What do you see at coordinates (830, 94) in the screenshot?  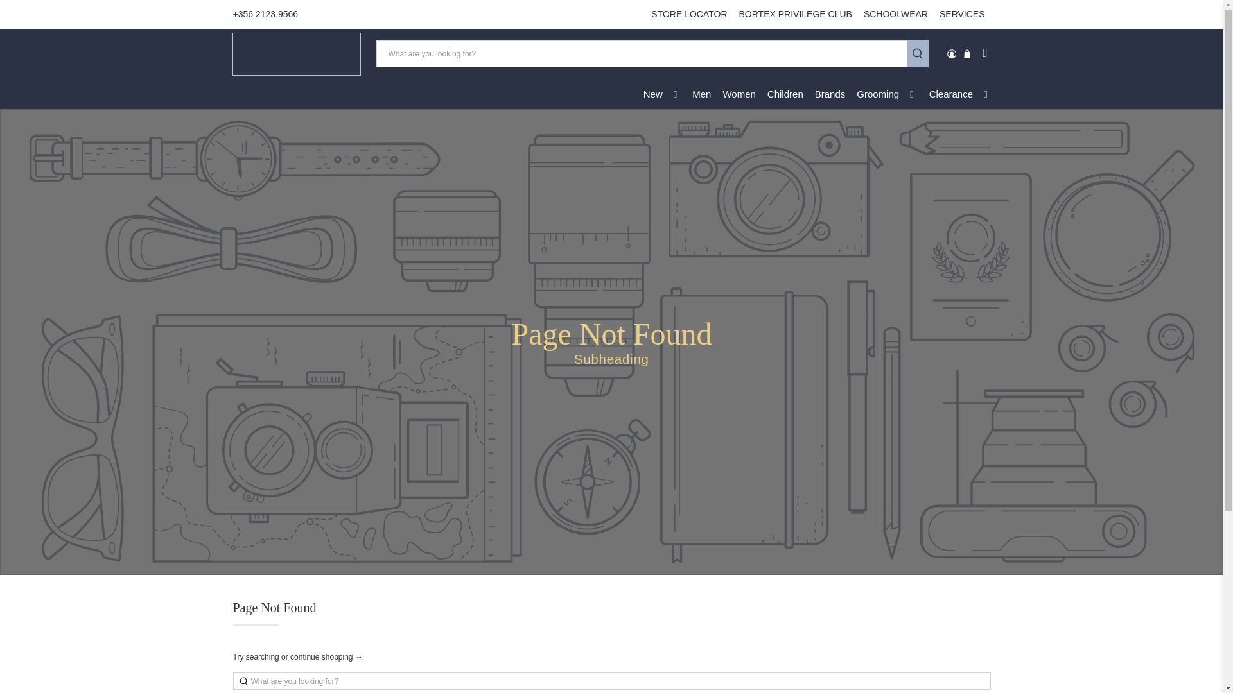 I see `Brands` at bounding box center [830, 94].